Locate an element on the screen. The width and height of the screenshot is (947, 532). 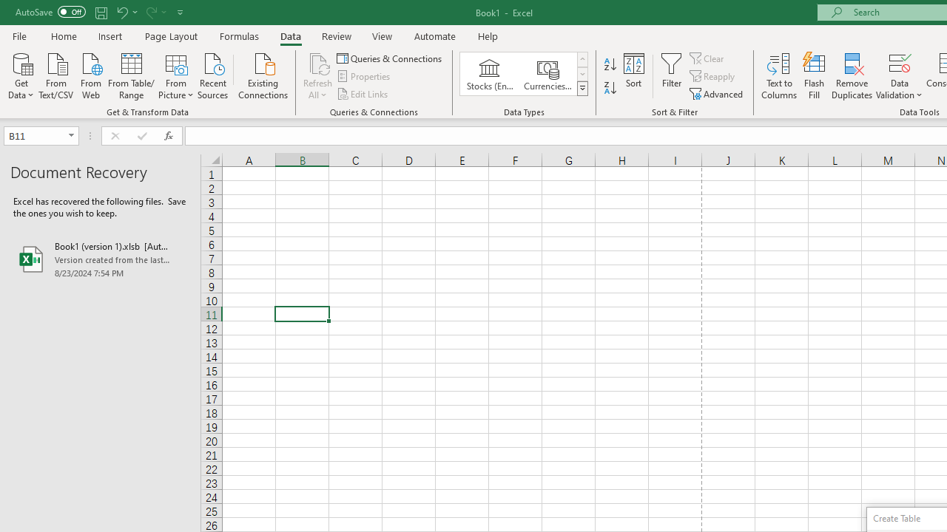
Recent Sources is located at coordinates (213, 75).